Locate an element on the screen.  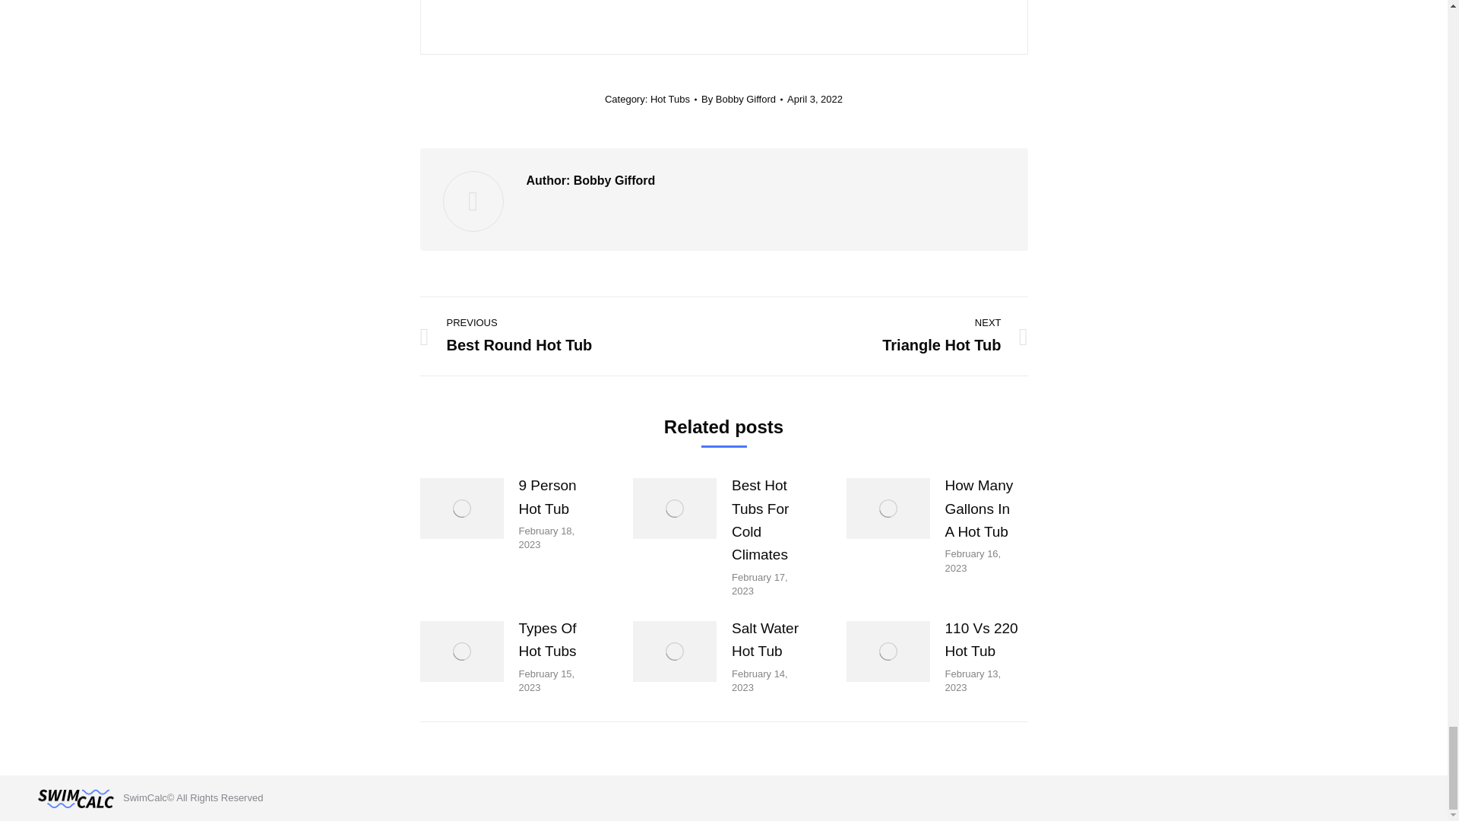
April 3, 2022 is located at coordinates (886, 336).